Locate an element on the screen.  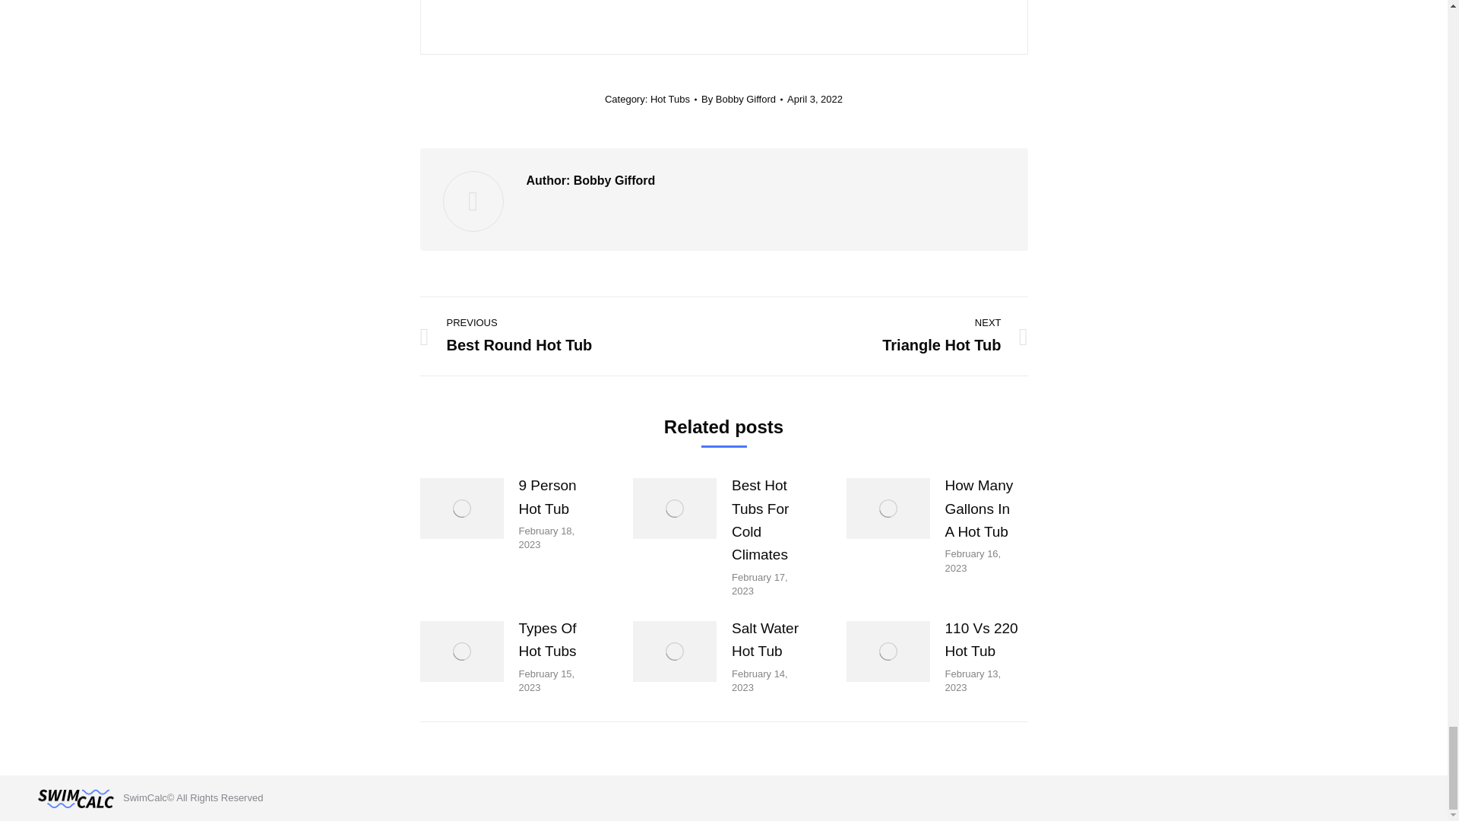
April 3, 2022 is located at coordinates (886, 336).